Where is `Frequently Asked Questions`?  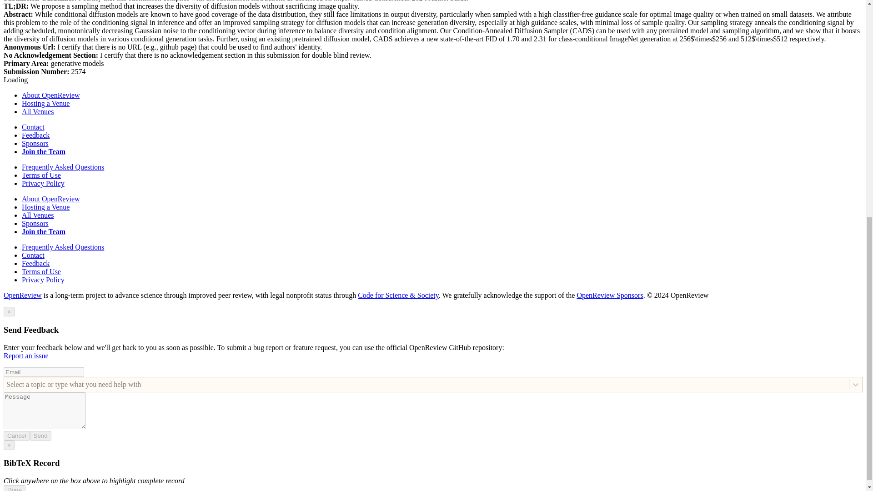
Frequently Asked Questions is located at coordinates (63, 246).